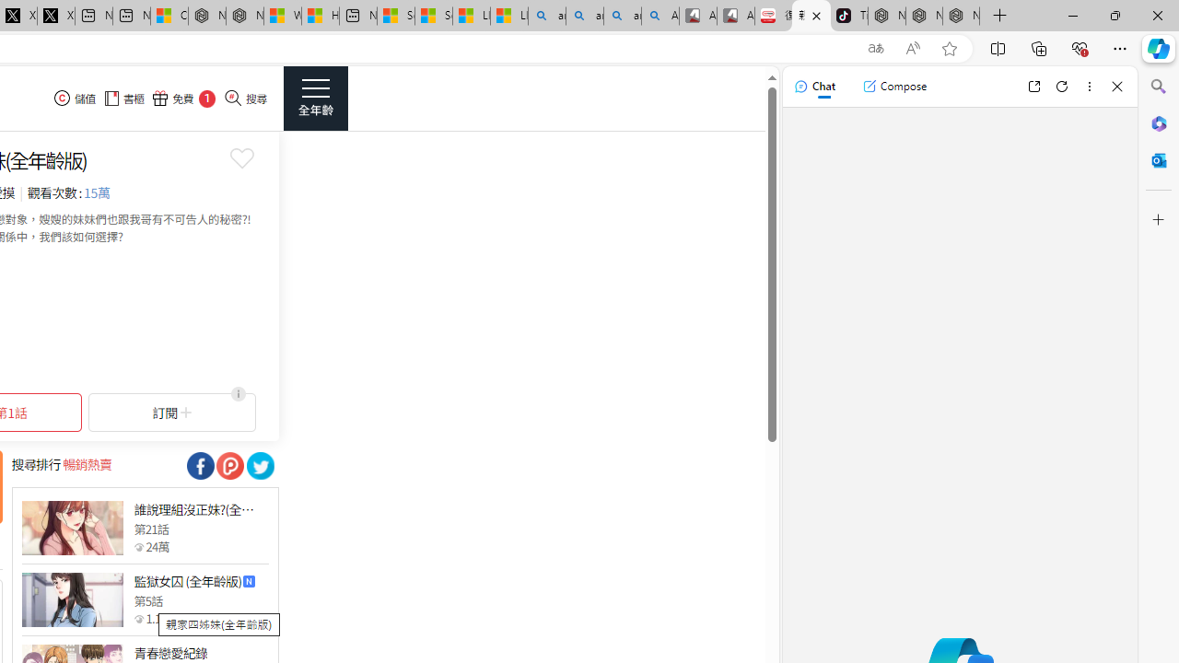  Describe the element at coordinates (924, 17) in the screenshot. I see `Nordace Siena Pro 15 Backpack` at that location.